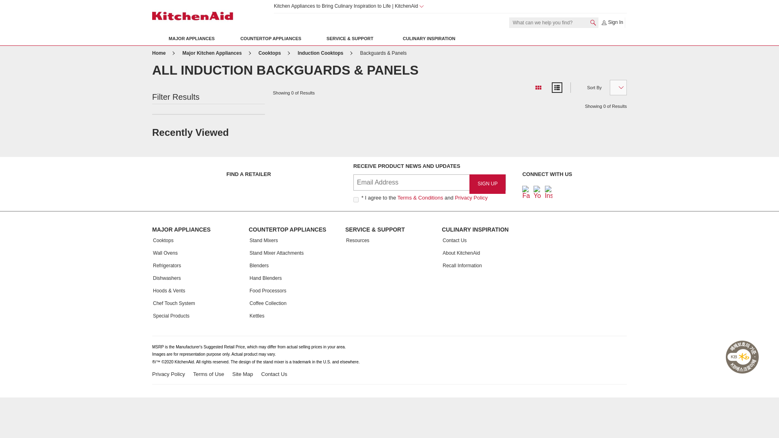 This screenshot has height=438, width=779. I want to click on CULINARY INSPIRATION, so click(429, 39).